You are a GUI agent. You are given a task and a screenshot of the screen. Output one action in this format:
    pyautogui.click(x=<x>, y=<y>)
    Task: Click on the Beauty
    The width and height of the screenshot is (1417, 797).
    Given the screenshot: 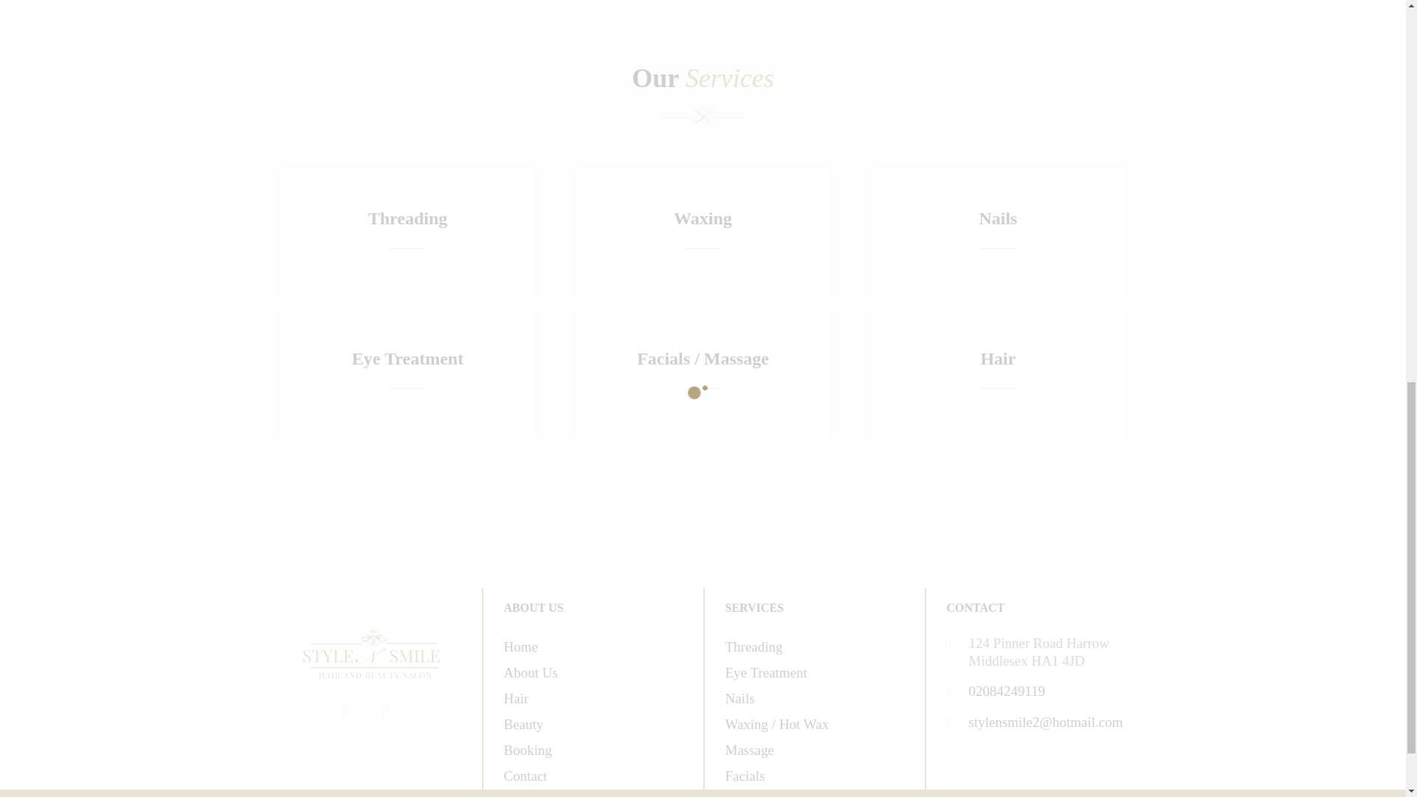 What is the action you would take?
    pyautogui.click(x=523, y=724)
    